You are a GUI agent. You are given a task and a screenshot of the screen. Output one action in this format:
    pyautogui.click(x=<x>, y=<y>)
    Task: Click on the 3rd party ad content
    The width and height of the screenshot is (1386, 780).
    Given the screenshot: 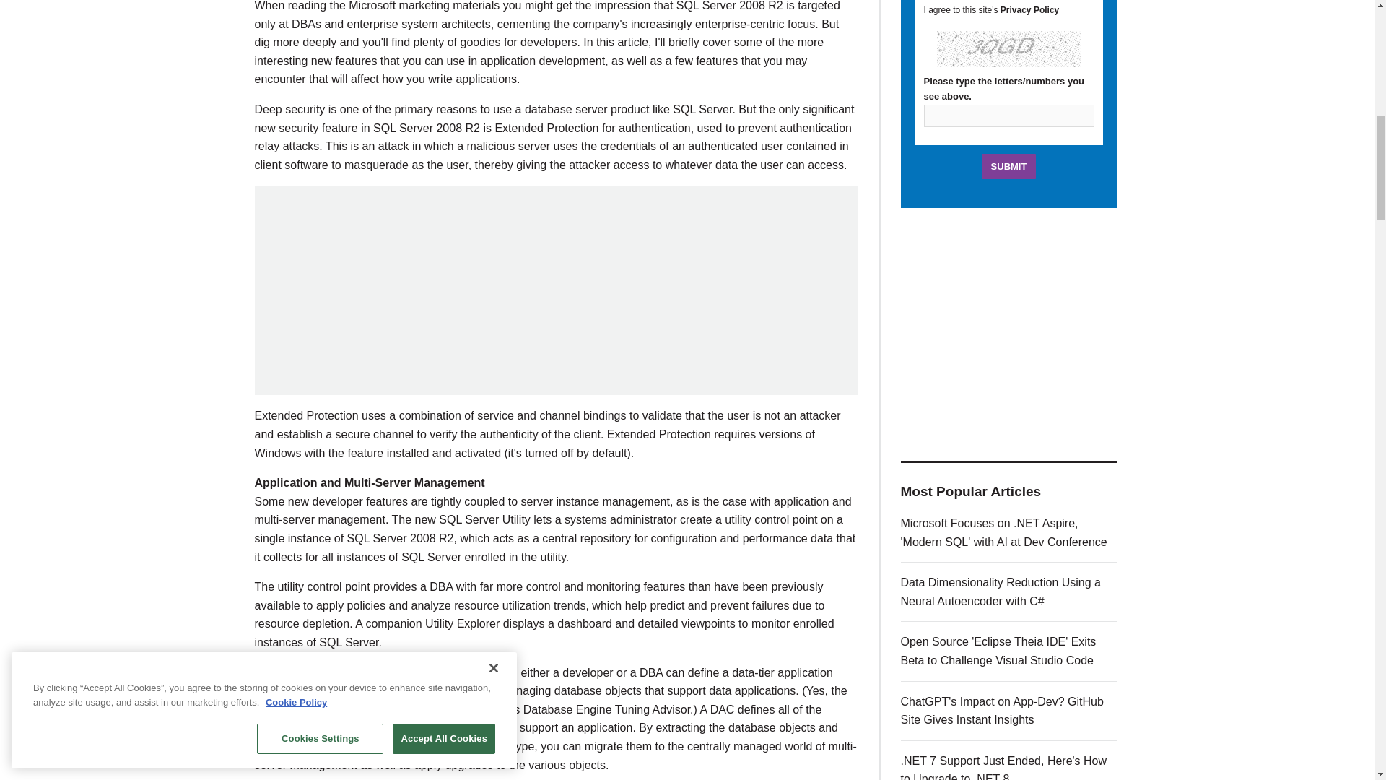 What is the action you would take?
    pyautogui.click(x=556, y=290)
    